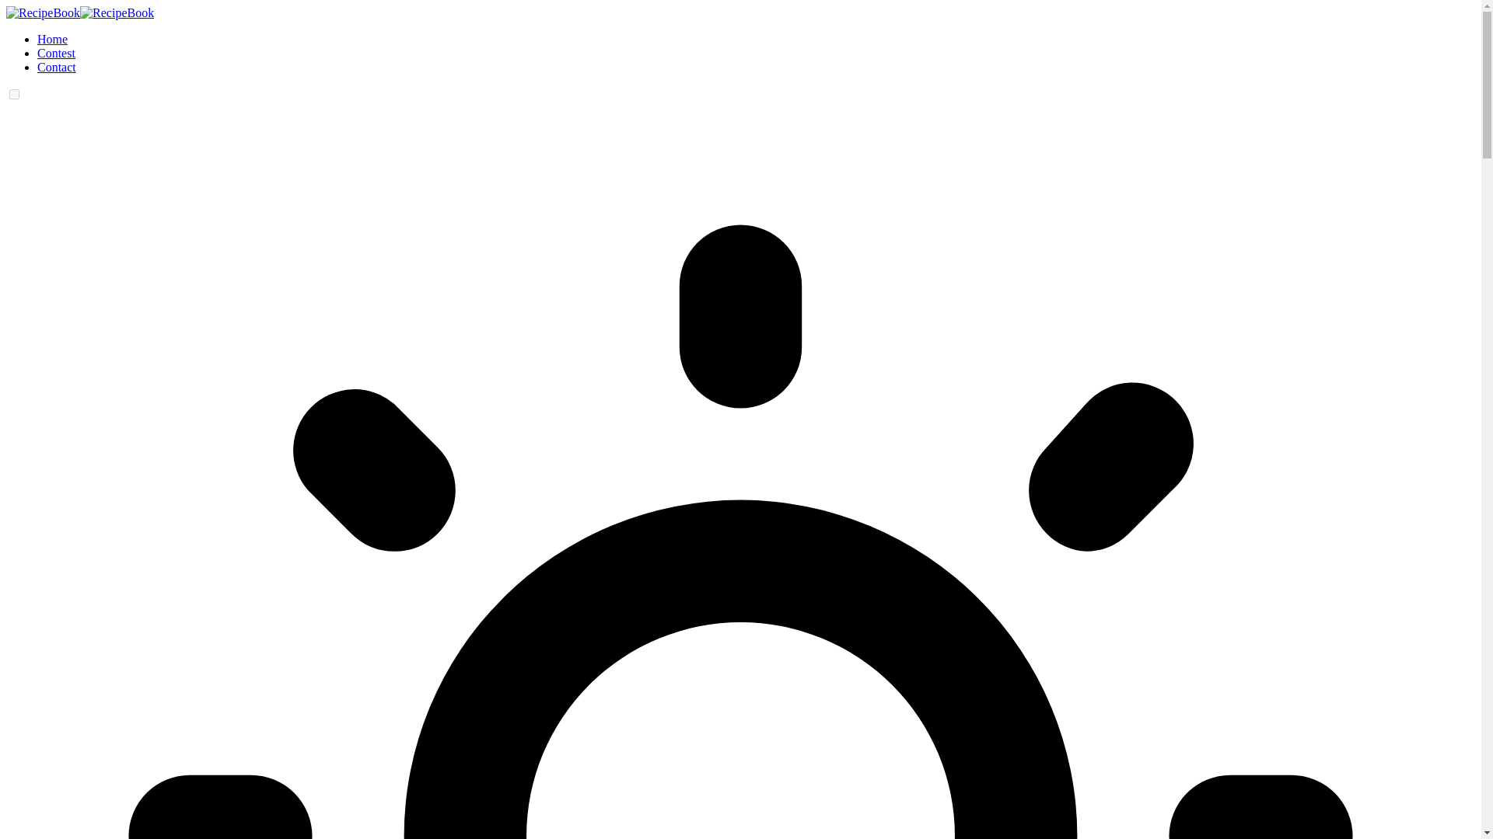 This screenshot has height=839, width=1493. I want to click on Contest, so click(56, 53).